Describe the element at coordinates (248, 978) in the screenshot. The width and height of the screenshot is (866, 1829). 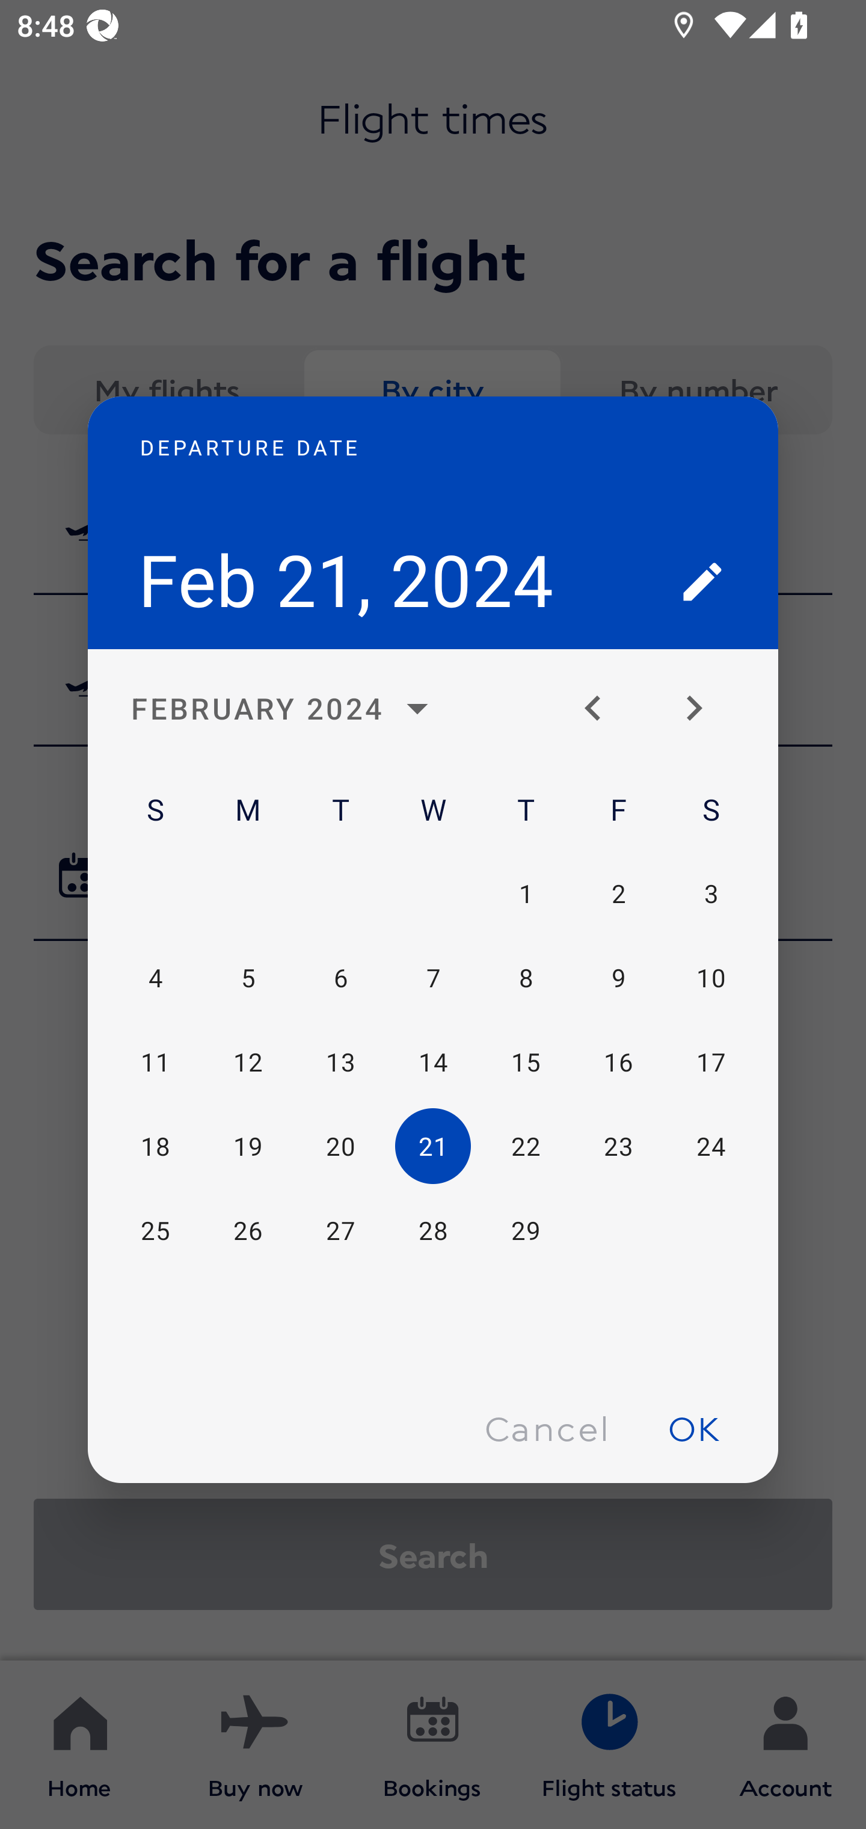
I see `5 Mon, Feb 5` at that location.